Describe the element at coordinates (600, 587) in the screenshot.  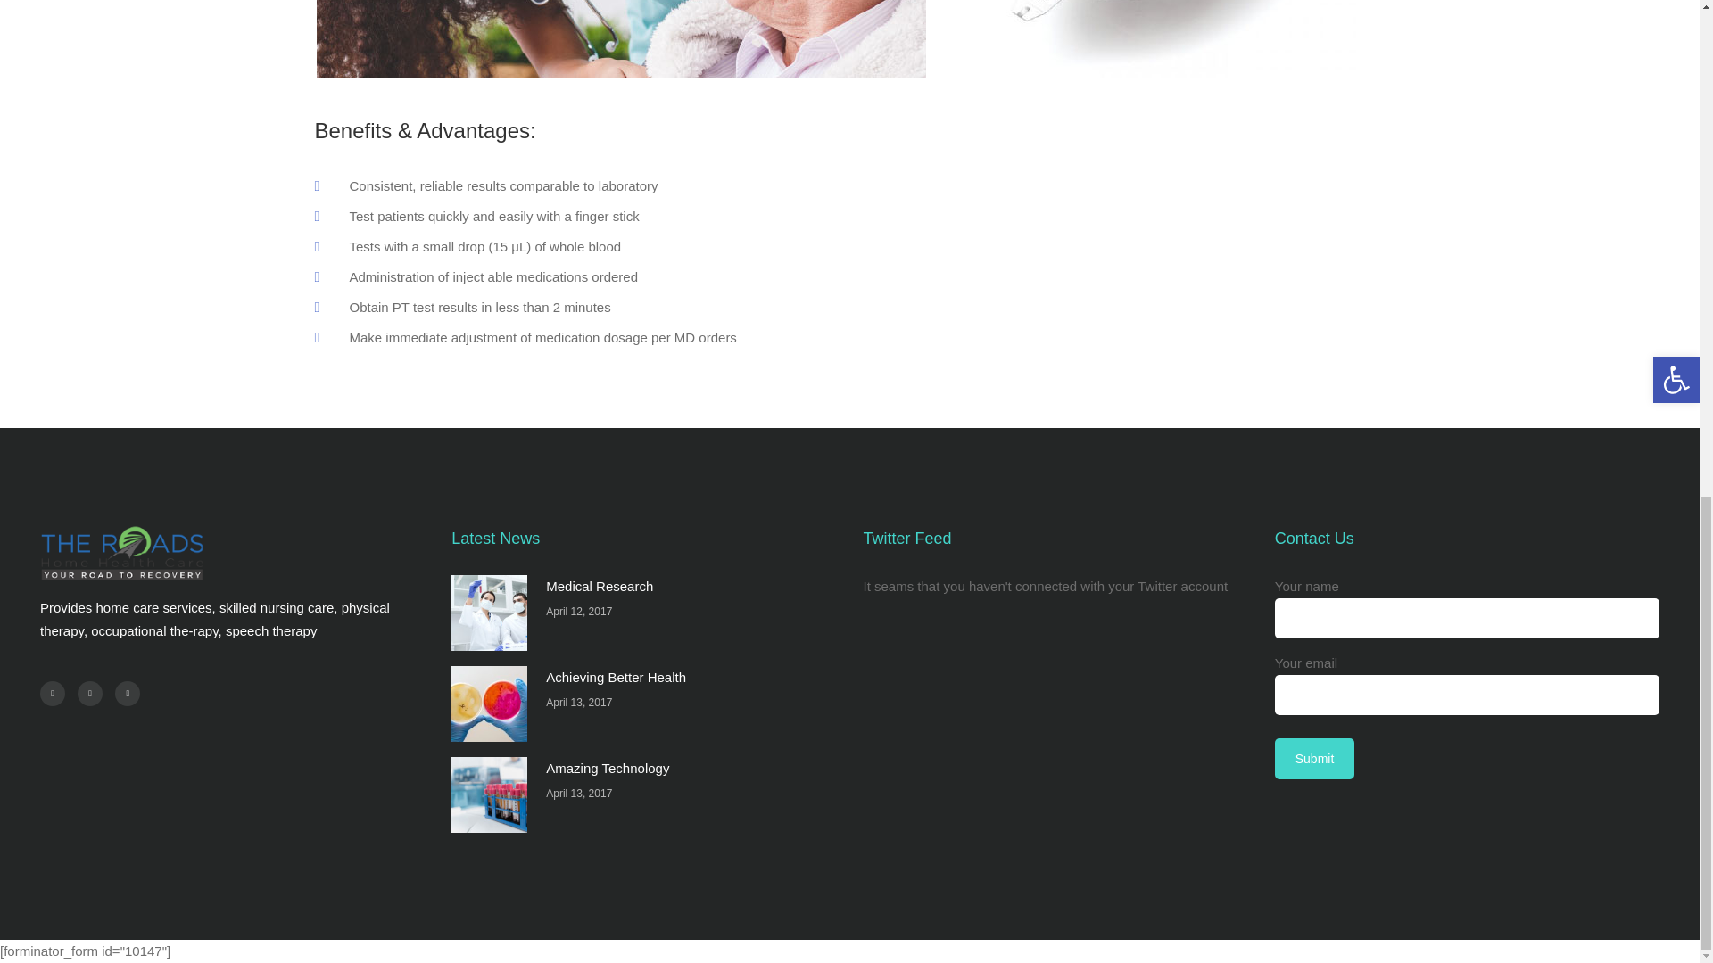
I see `Medical Research` at that location.